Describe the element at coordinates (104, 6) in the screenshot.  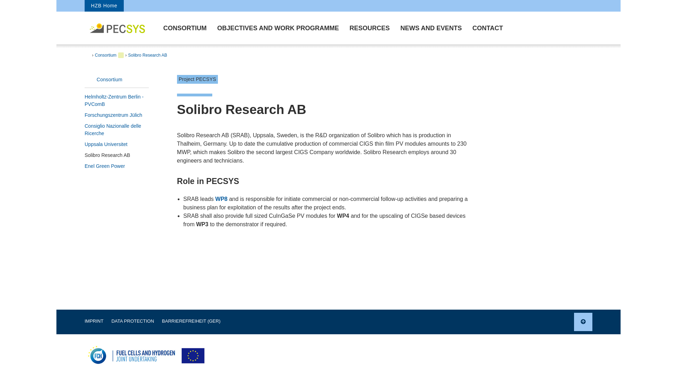
I see `HZB Home` at that location.